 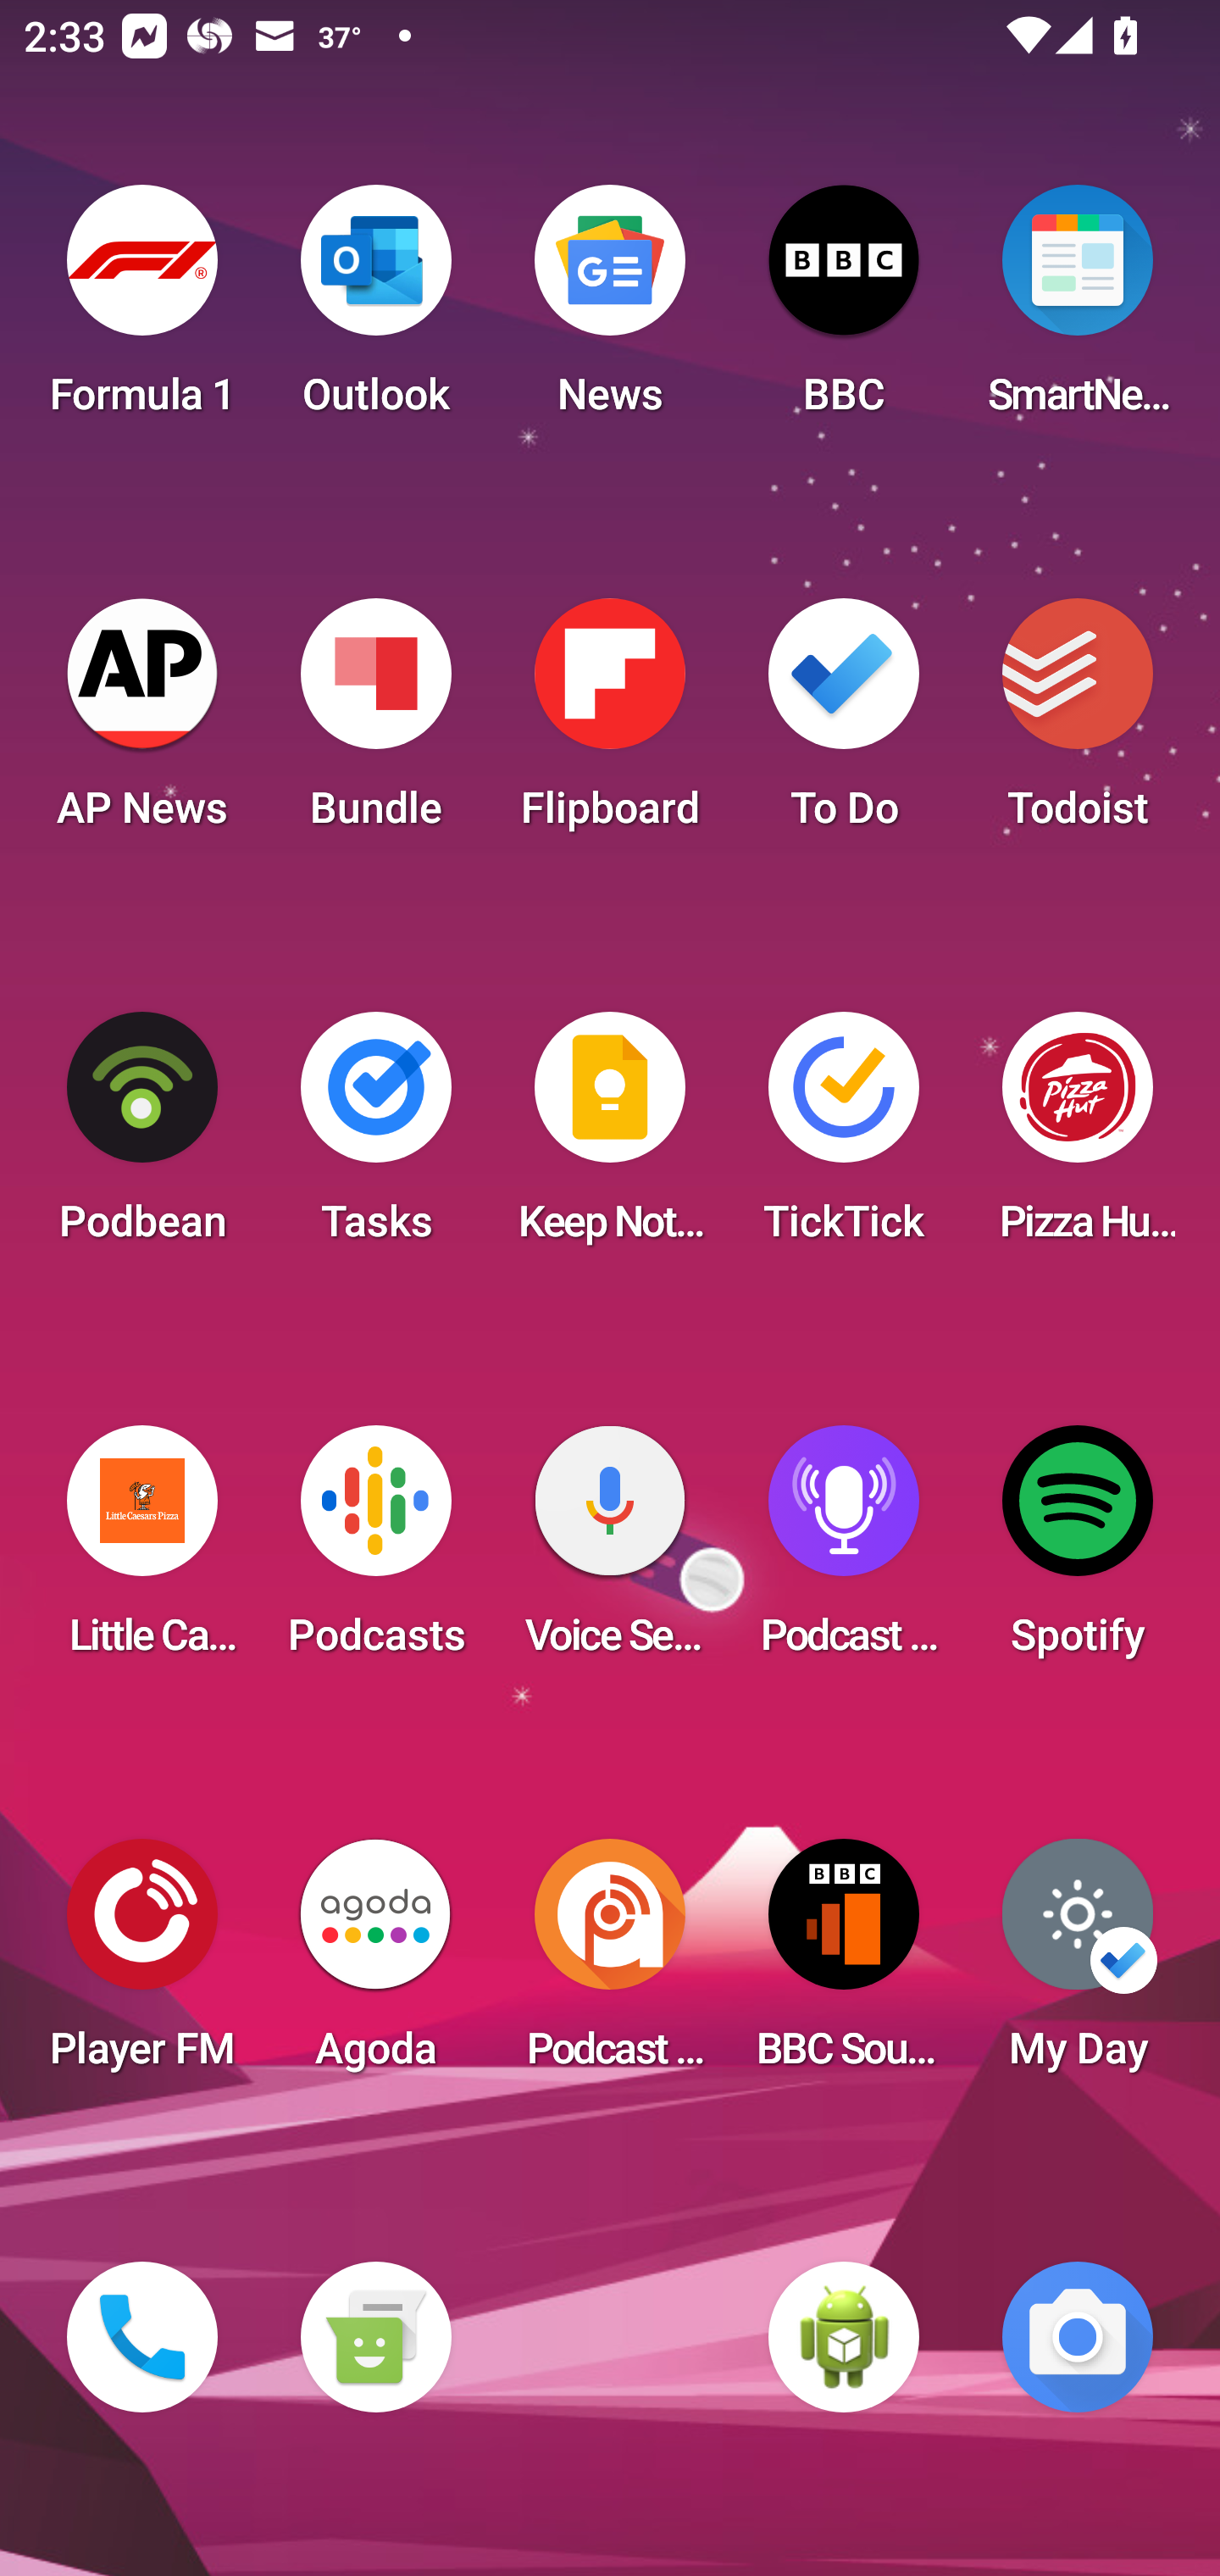 I want to click on Podcast Player, so click(x=844, y=1551).